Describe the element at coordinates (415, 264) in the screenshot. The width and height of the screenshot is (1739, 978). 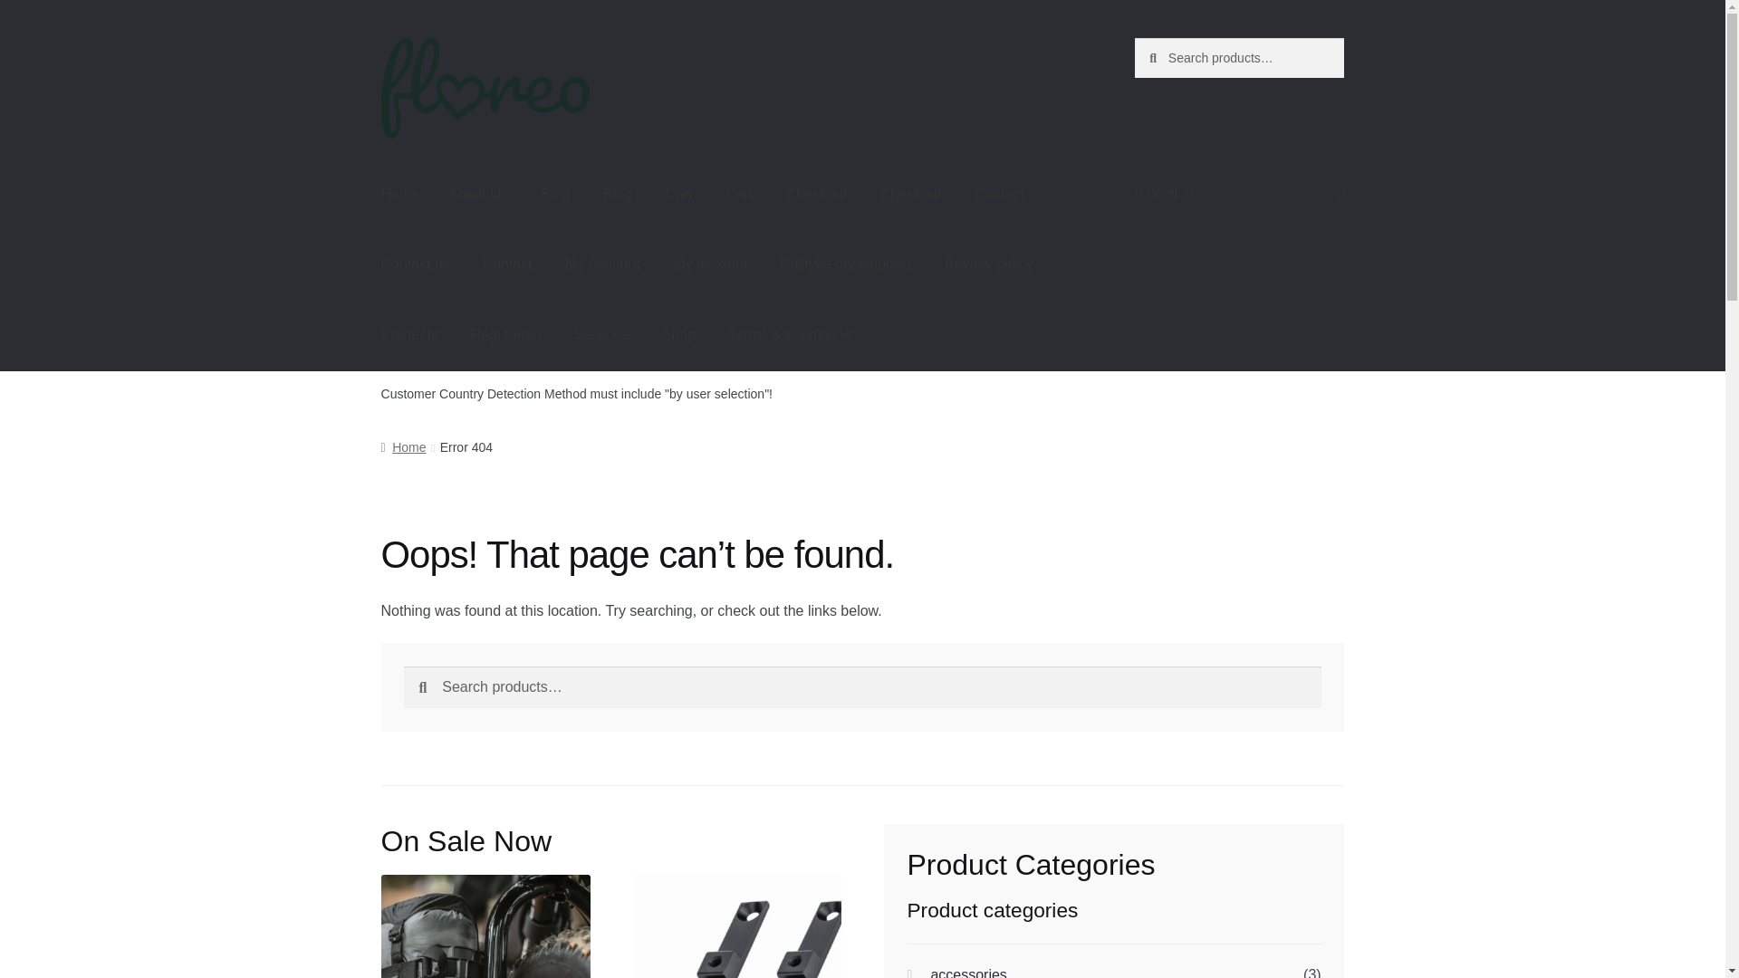
I see `Contact us` at that location.